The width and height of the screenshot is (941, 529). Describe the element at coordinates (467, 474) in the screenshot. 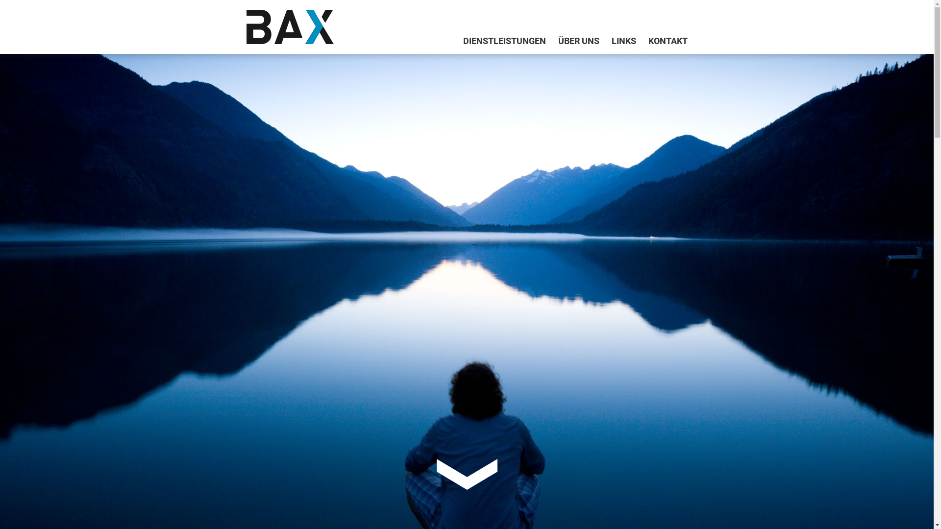

I see `weiter` at that location.